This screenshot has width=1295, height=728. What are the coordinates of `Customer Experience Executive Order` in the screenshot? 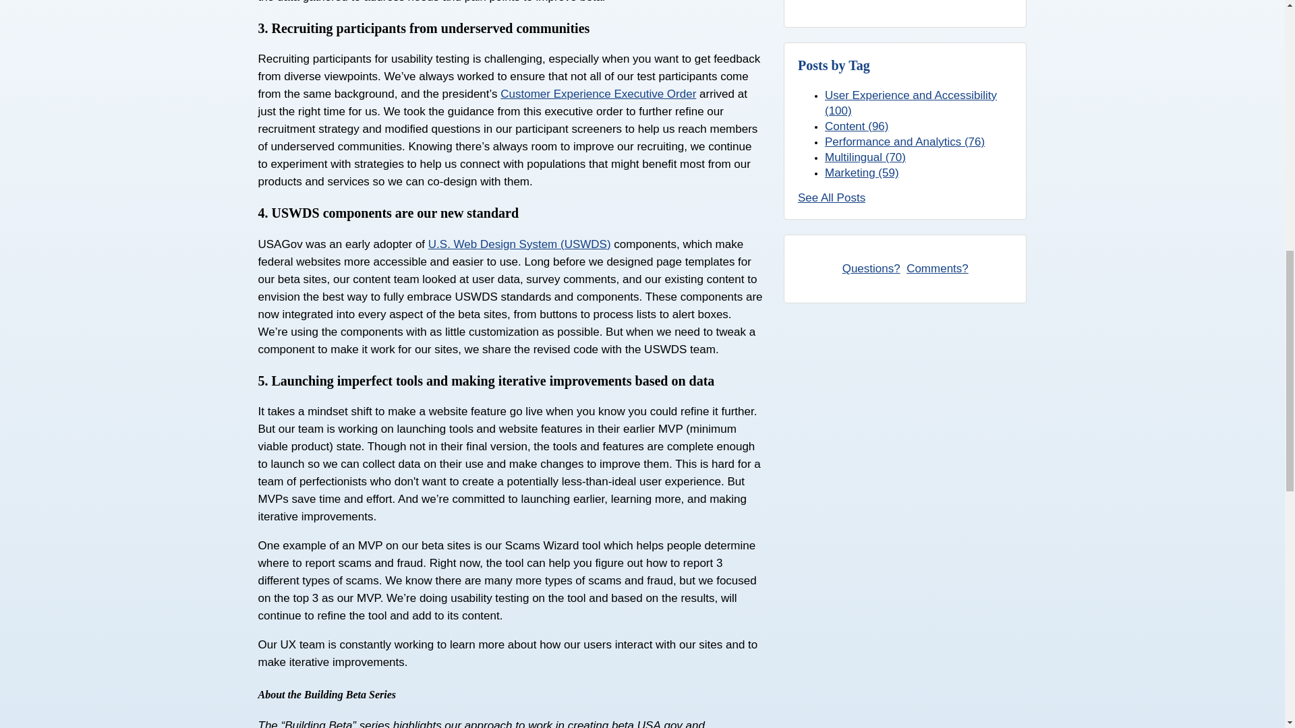 It's located at (598, 94).